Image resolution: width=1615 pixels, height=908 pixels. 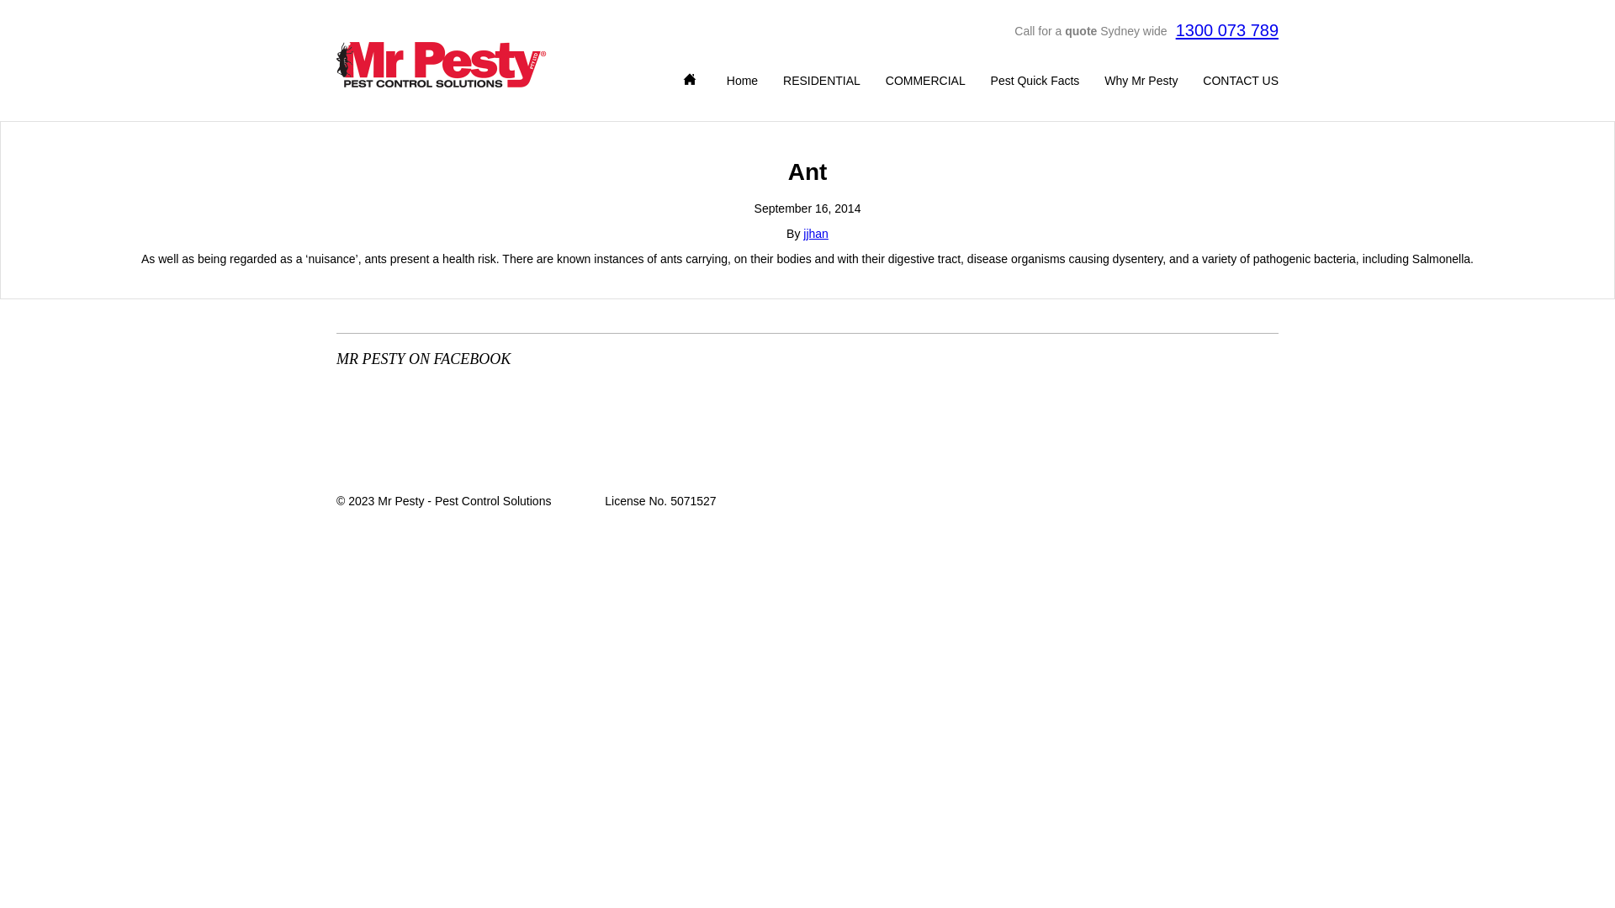 What do you see at coordinates (693, 79) in the screenshot?
I see `Home` at bounding box center [693, 79].